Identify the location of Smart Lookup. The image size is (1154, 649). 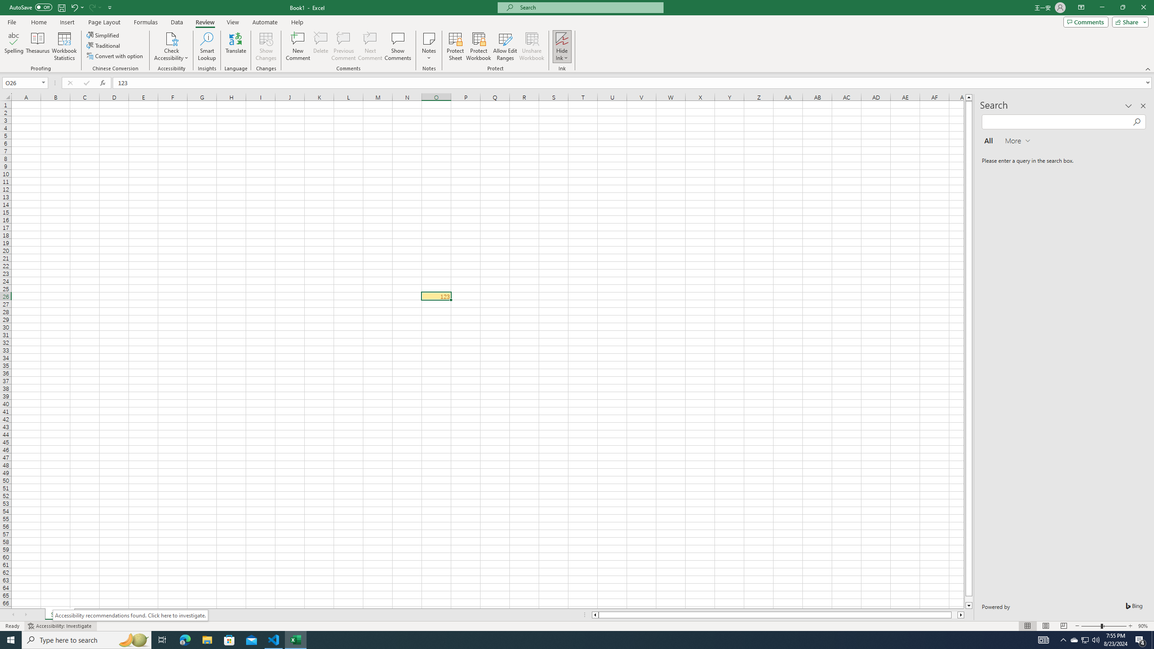
(207, 46).